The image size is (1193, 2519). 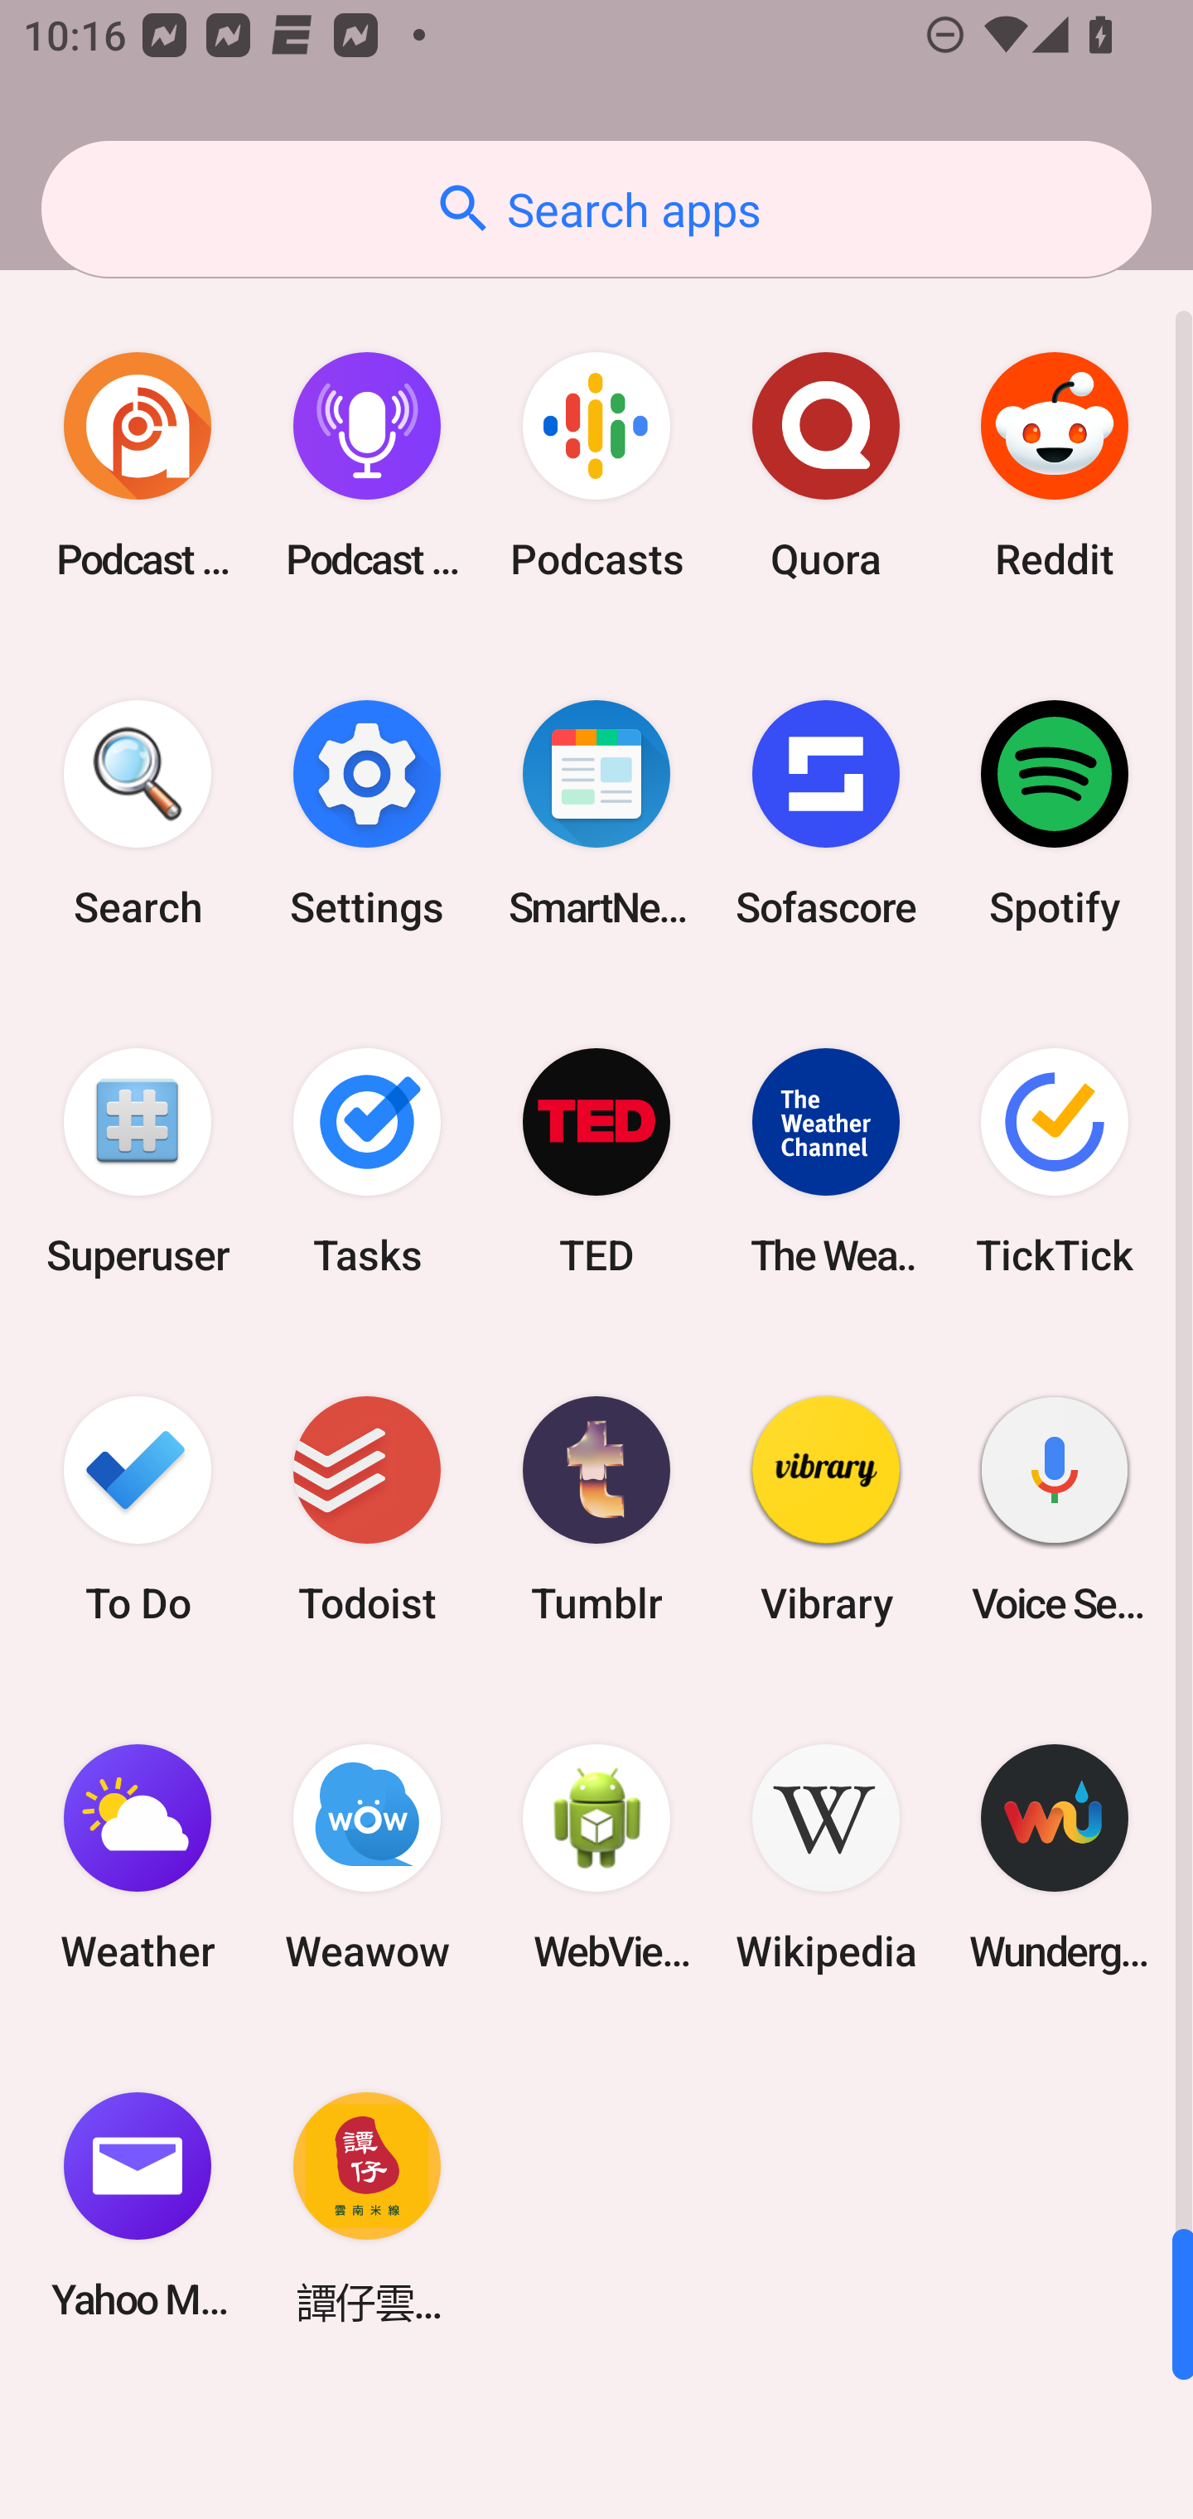 What do you see at coordinates (1055, 1858) in the screenshot?
I see `Wunderground` at bounding box center [1055, 1858].